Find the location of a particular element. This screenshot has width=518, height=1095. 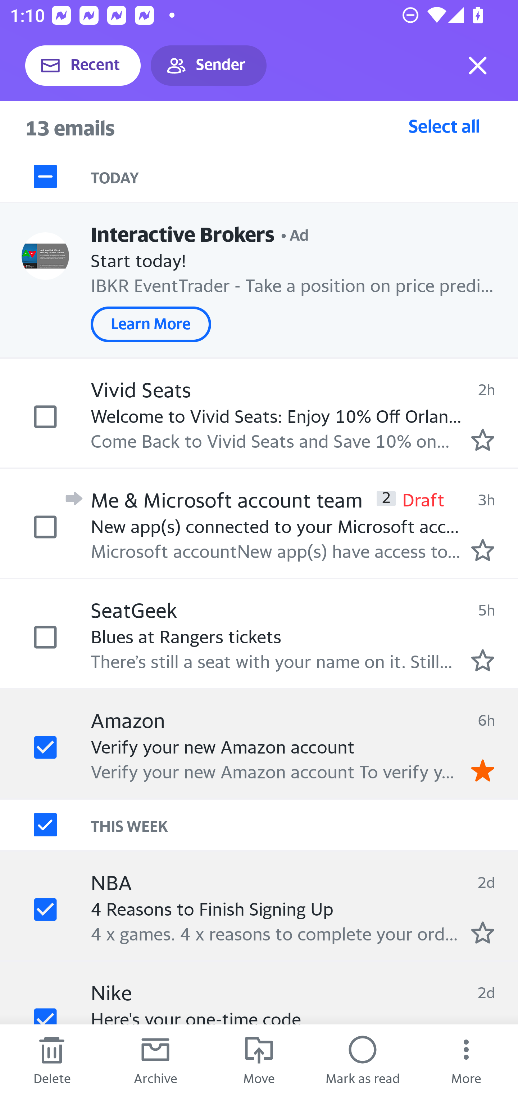

Move is located at coordinates (259, 1060).